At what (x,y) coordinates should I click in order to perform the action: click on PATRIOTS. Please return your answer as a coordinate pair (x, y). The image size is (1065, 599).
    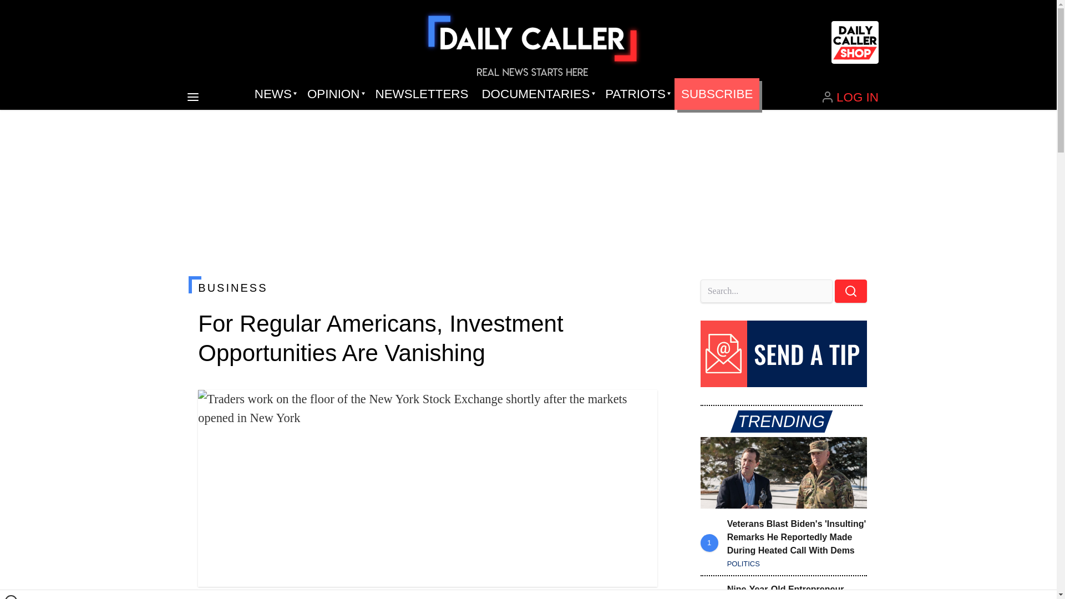
    Looking at the image, I should click on (636, 94).